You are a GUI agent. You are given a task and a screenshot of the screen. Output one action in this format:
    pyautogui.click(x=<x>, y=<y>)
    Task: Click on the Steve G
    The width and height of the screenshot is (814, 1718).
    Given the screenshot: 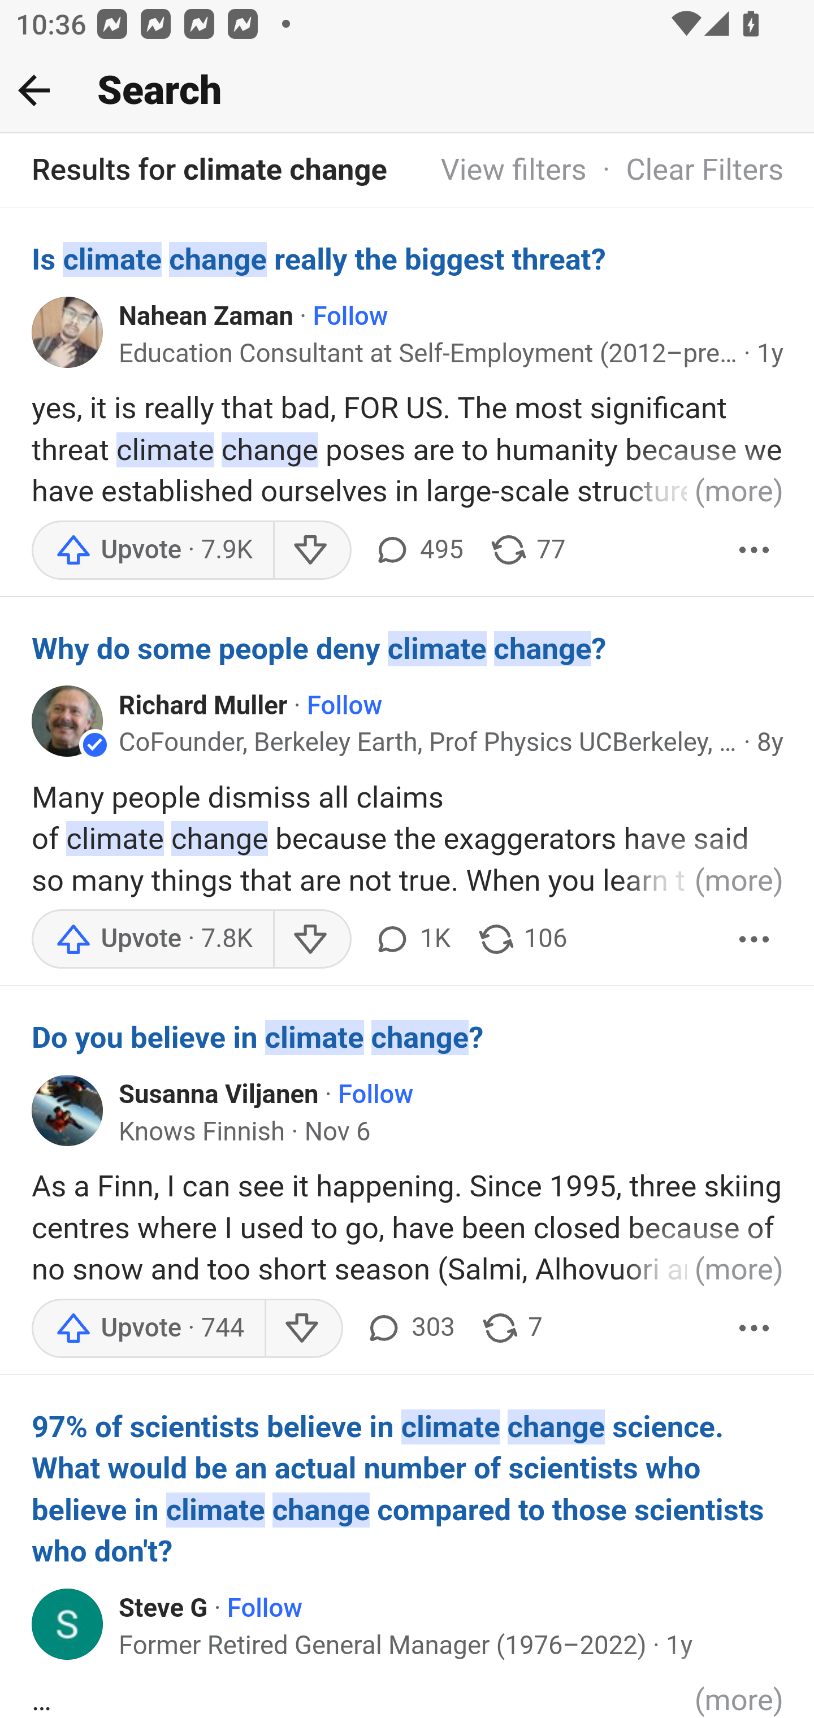 What is the action you would take?
    pyautogui.click(x=164, y=1608)
    